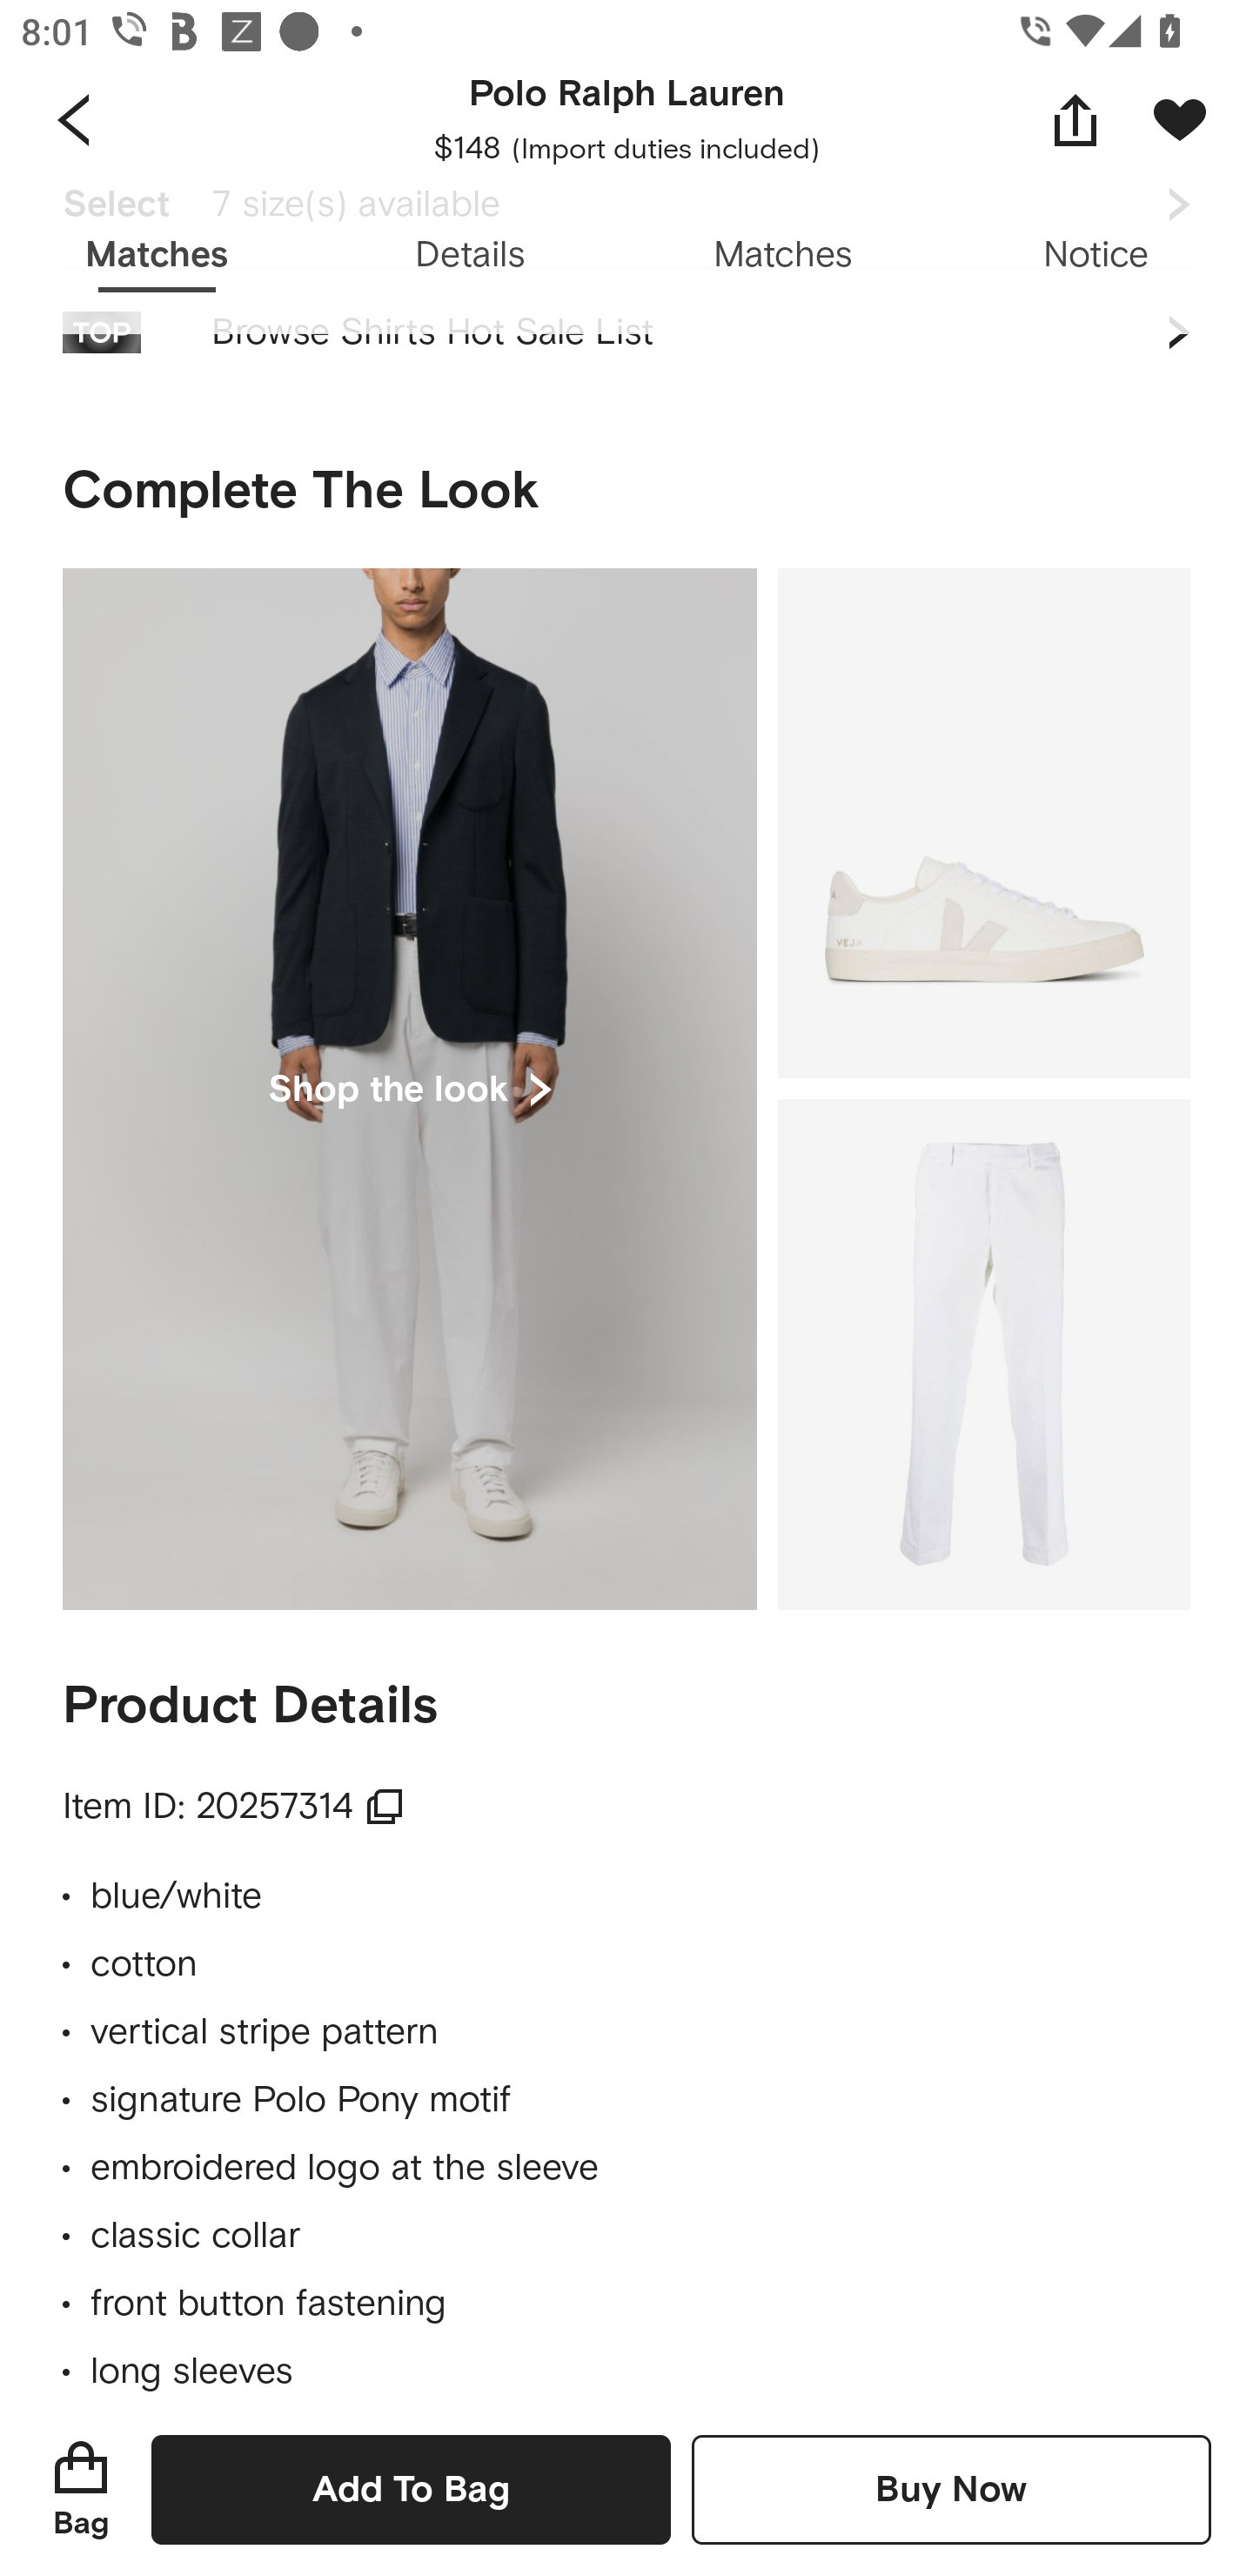 The height and width of the screenshot is (2576, 1253). Describe the element at coordinates (1096, 256) in the screenshot. I see `Notice` at that location.